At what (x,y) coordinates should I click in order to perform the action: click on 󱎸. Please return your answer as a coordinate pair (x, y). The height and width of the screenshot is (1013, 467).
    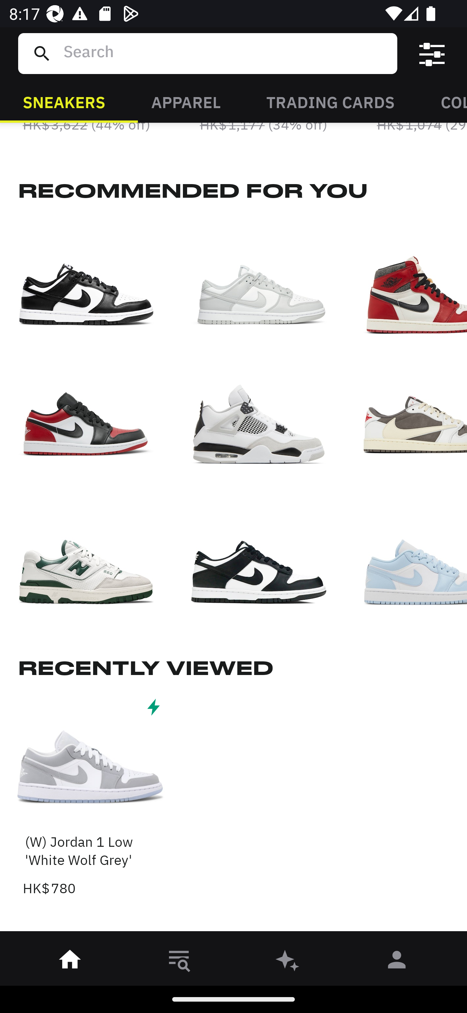
    Looking at the image, I should click on (179, 962).